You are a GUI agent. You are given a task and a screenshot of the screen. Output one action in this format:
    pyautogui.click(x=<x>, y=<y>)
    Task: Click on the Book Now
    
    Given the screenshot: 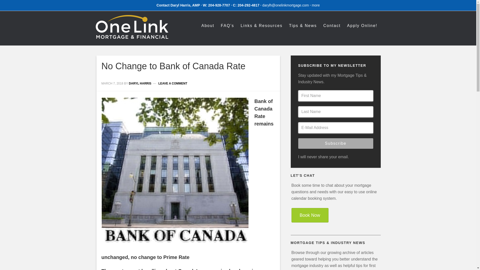 What is the action you would take?
    pyautogui.click(x=310, y=215)
    